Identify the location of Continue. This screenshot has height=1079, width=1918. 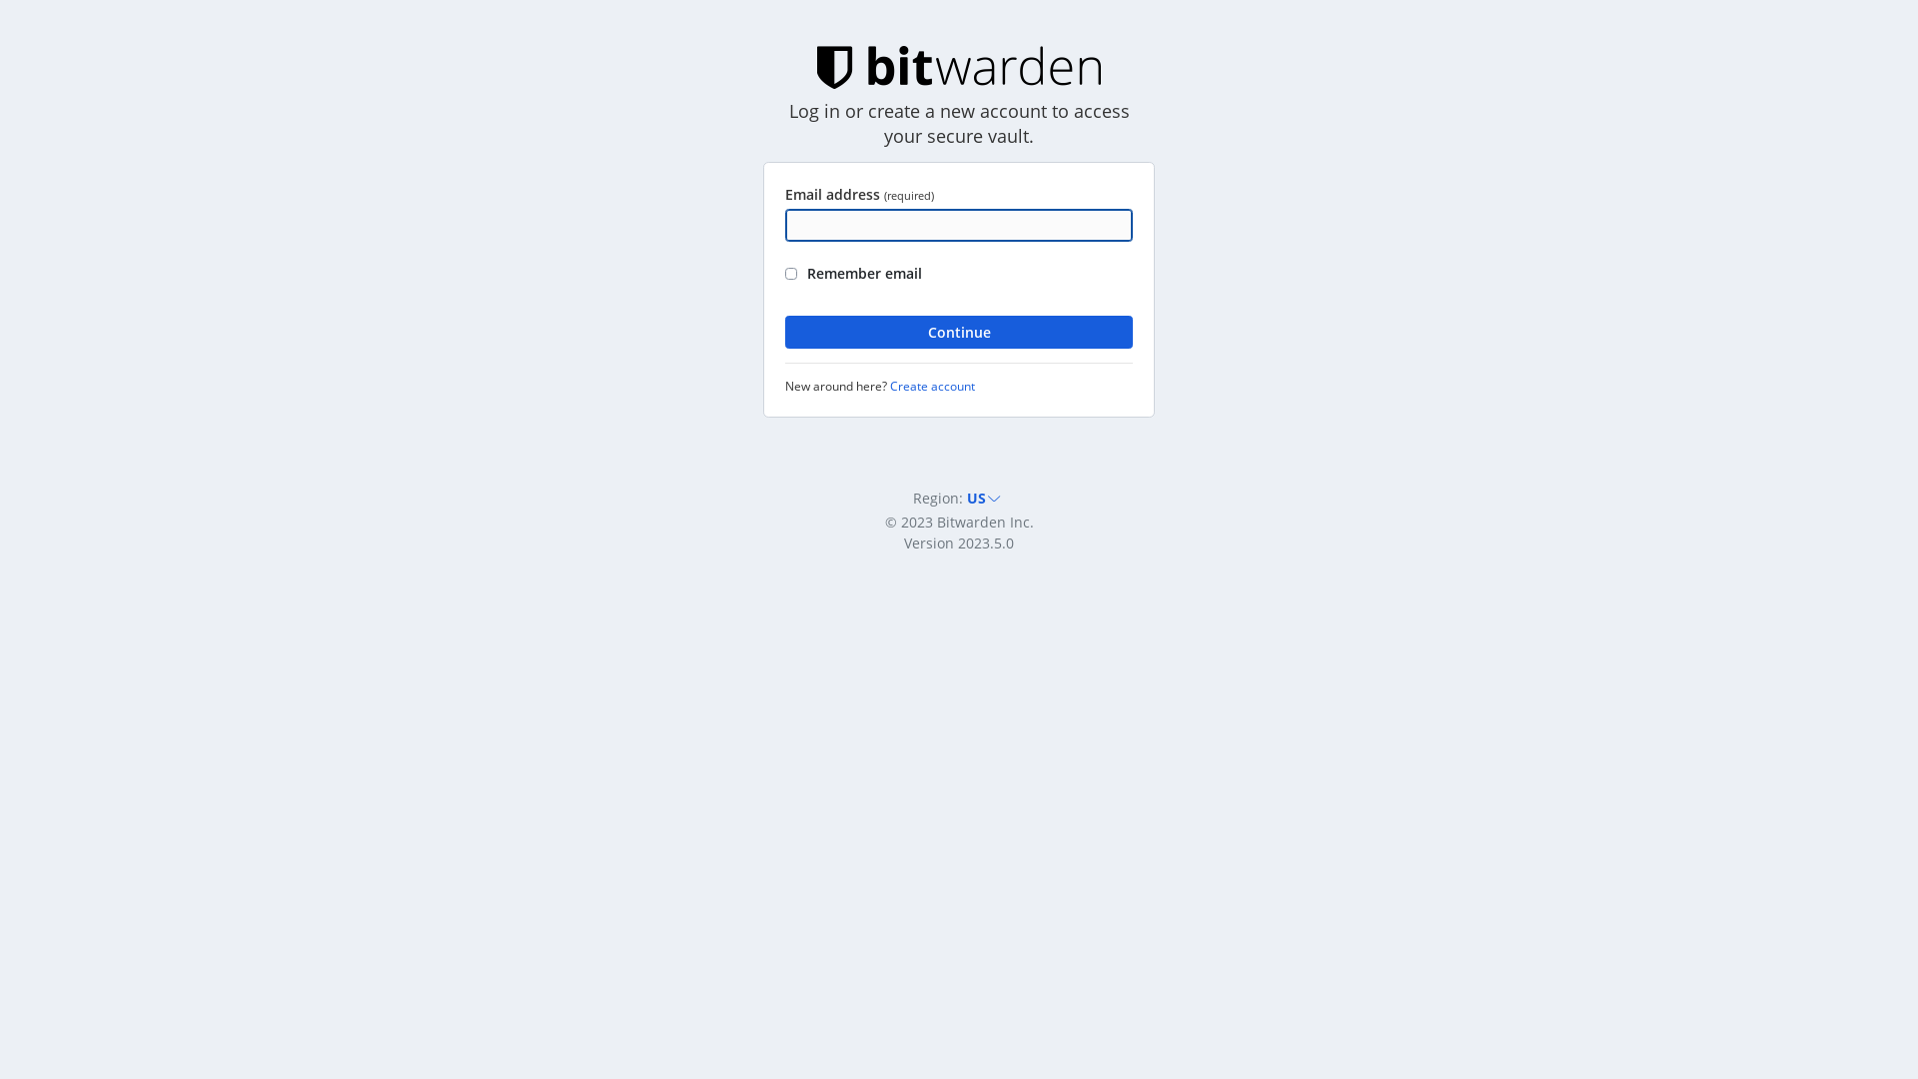
(959, 333).